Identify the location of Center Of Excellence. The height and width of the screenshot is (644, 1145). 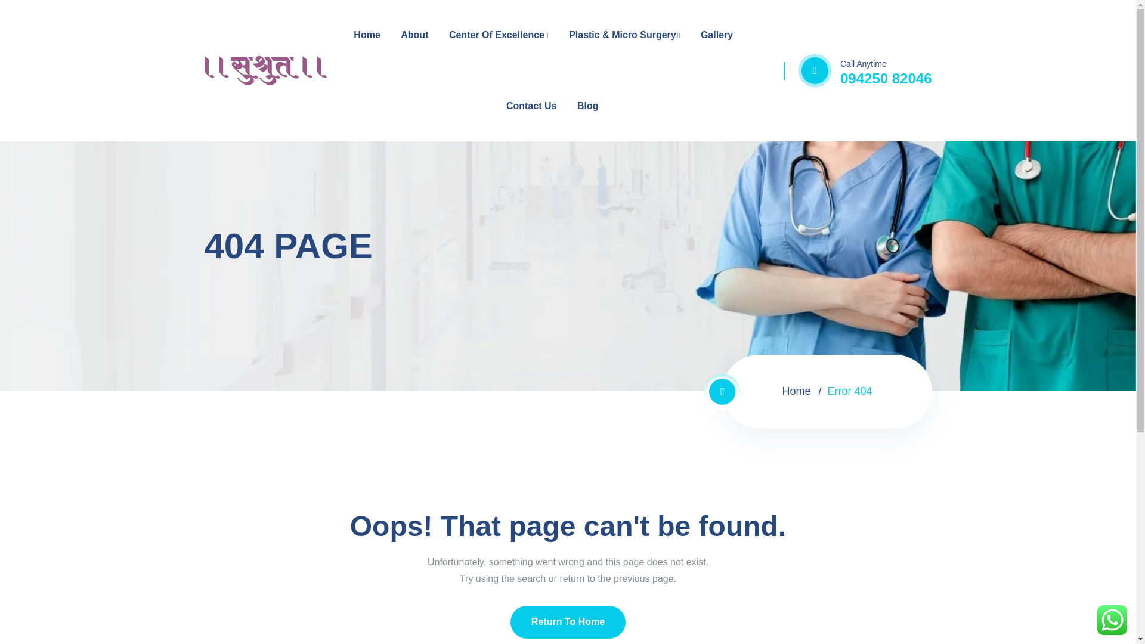
(499, 35).